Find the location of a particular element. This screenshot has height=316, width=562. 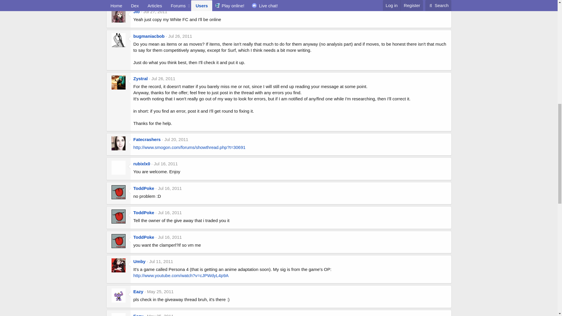

Jul 26, 2011 at 6:49 PM is located at coordinates (180, 36).